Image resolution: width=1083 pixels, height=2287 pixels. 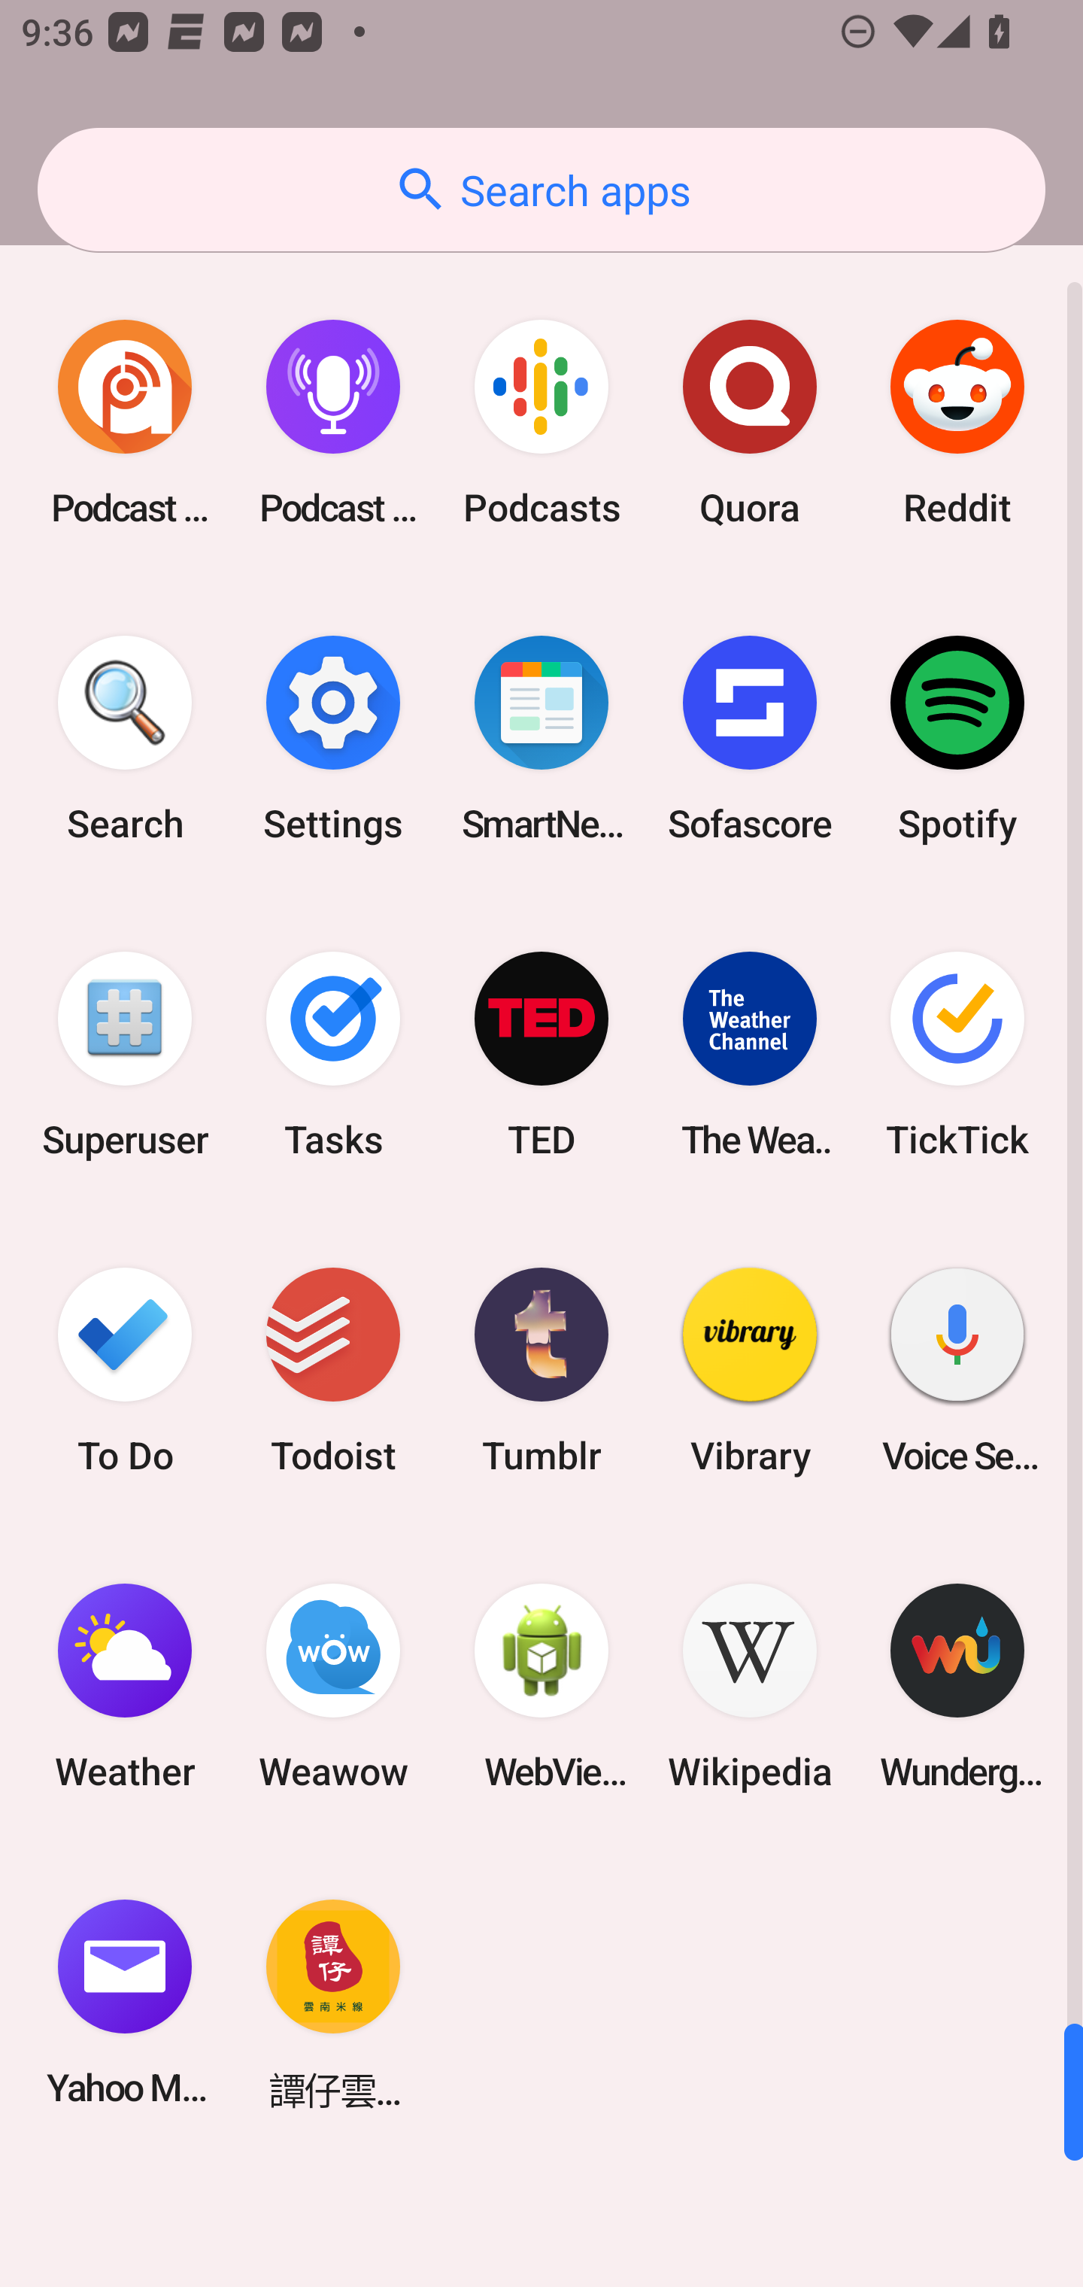 What do you see at coordinates (957, 1054) in the screenshot?
I see `TickTick` at bounding box center [957, 1054].